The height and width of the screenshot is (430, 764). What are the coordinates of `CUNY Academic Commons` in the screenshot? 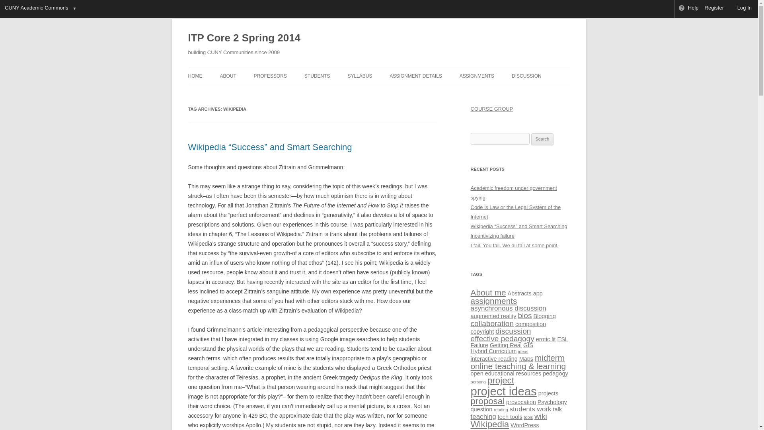 It's located at (36, 9).